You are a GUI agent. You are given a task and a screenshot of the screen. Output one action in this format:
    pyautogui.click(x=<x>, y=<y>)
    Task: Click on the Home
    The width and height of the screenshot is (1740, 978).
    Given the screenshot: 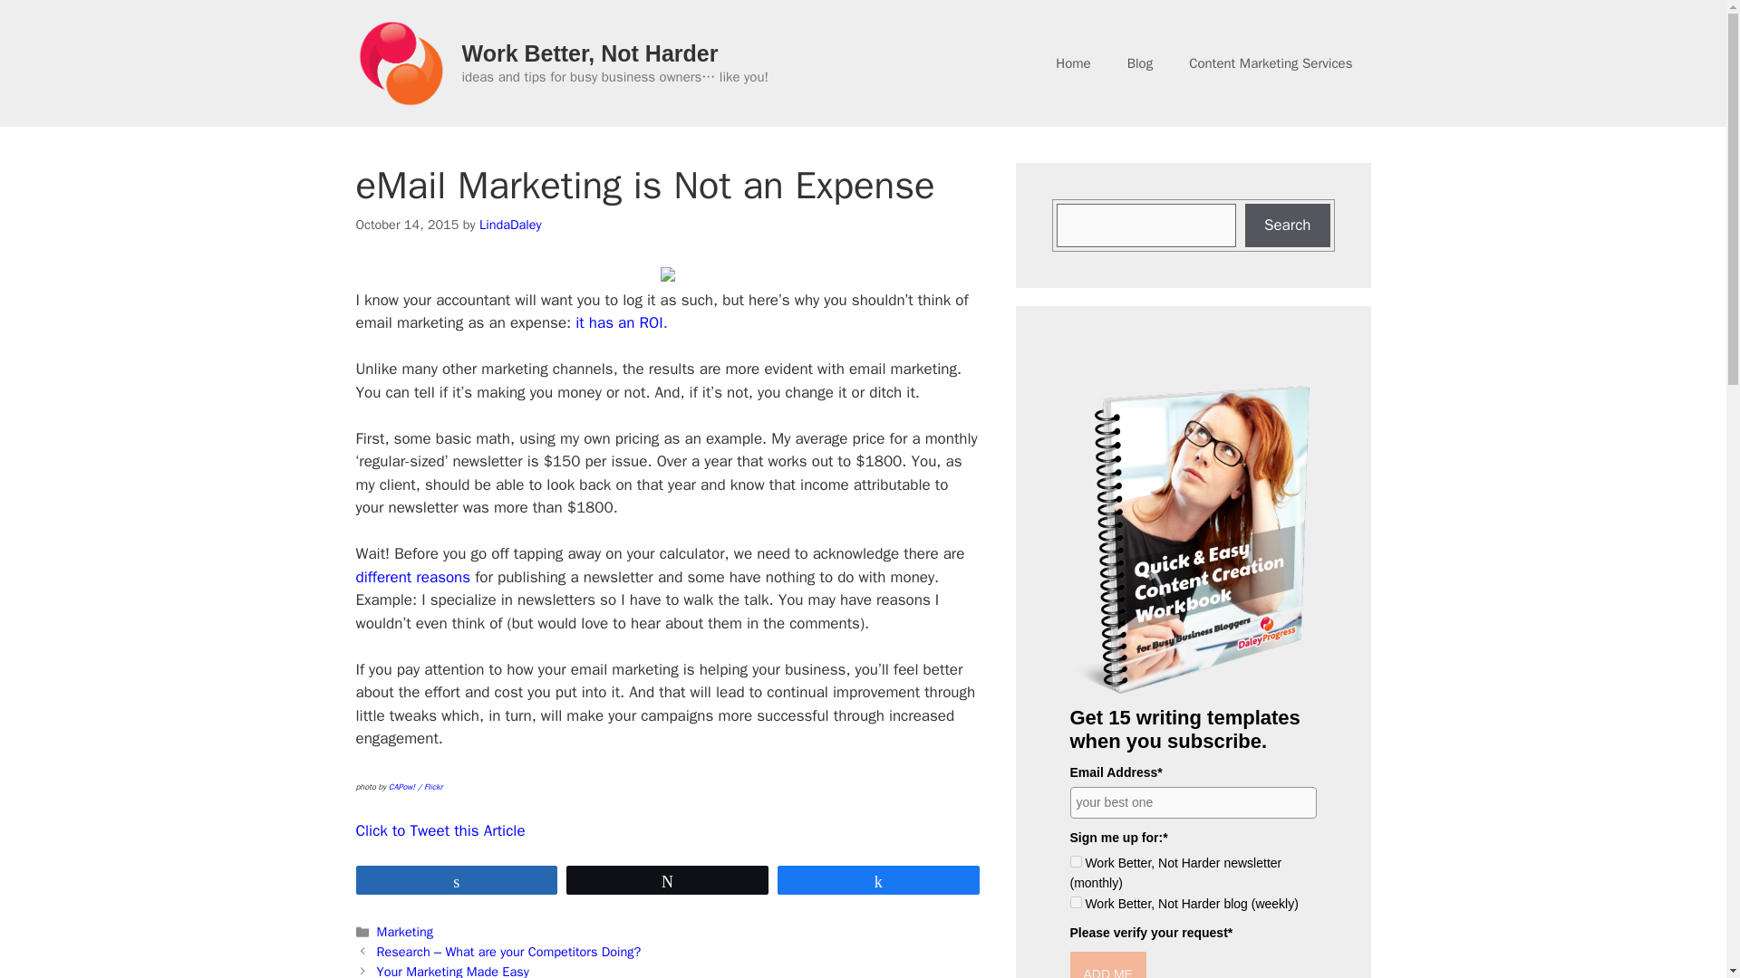 What is the action you would take?
    pyautogui.click(x=1073, y=63)
    